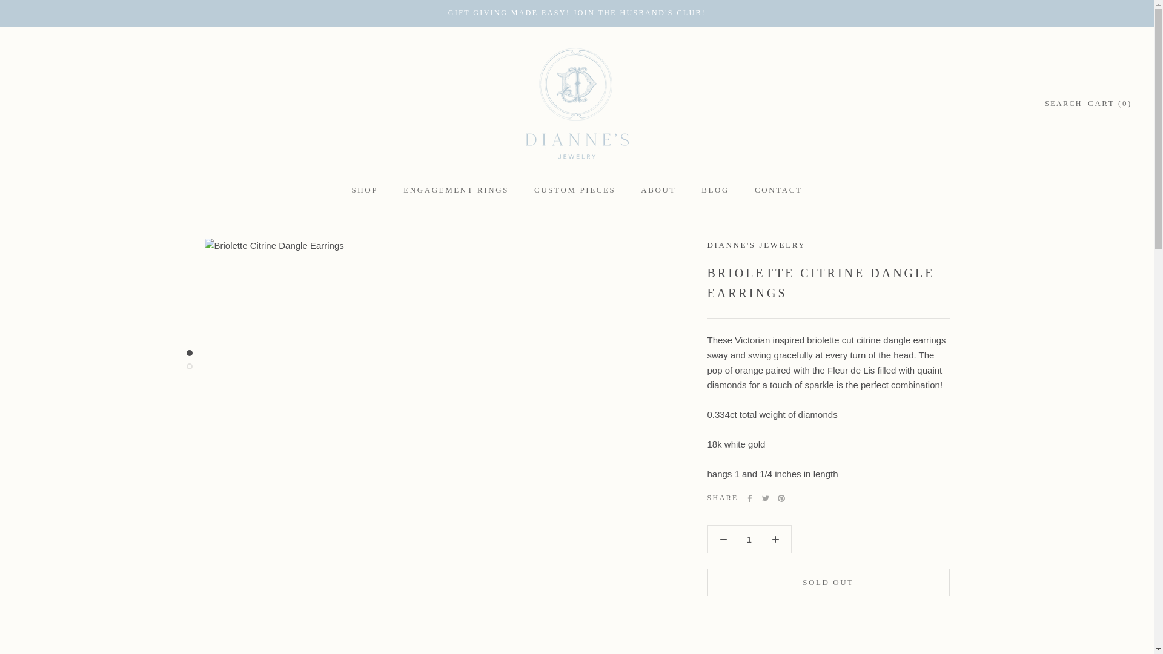 Image resolution: width=1163 pixels, height=654 pixels. I want to click on 1, so click(365, 189).